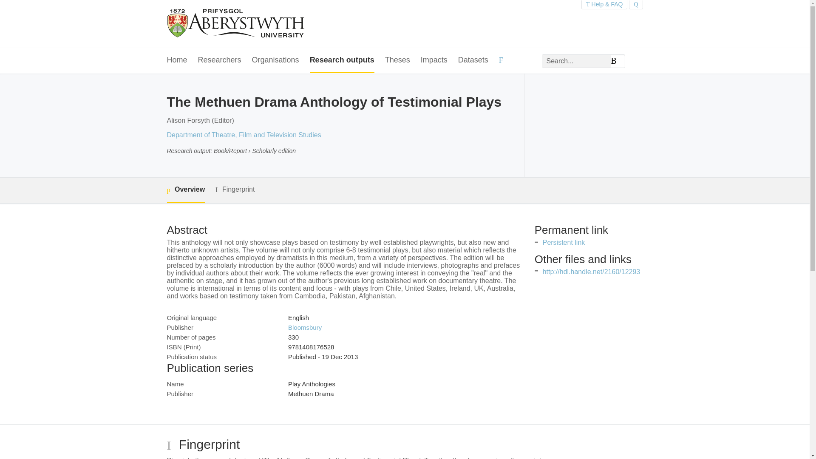  What do you see at coordinates (342, 60) in the screenshot?
I see `Research outputs` at bounding box center [342, 60].